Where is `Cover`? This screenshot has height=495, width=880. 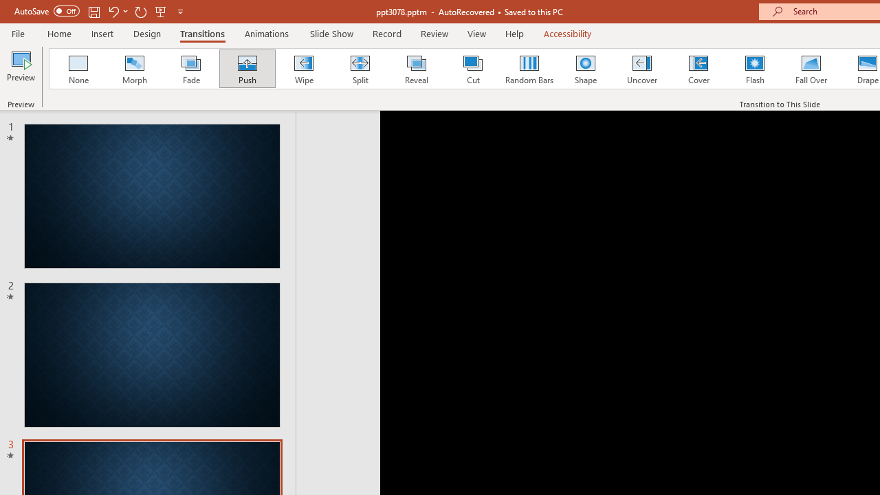 Cover is located at coordinates (698, 69).